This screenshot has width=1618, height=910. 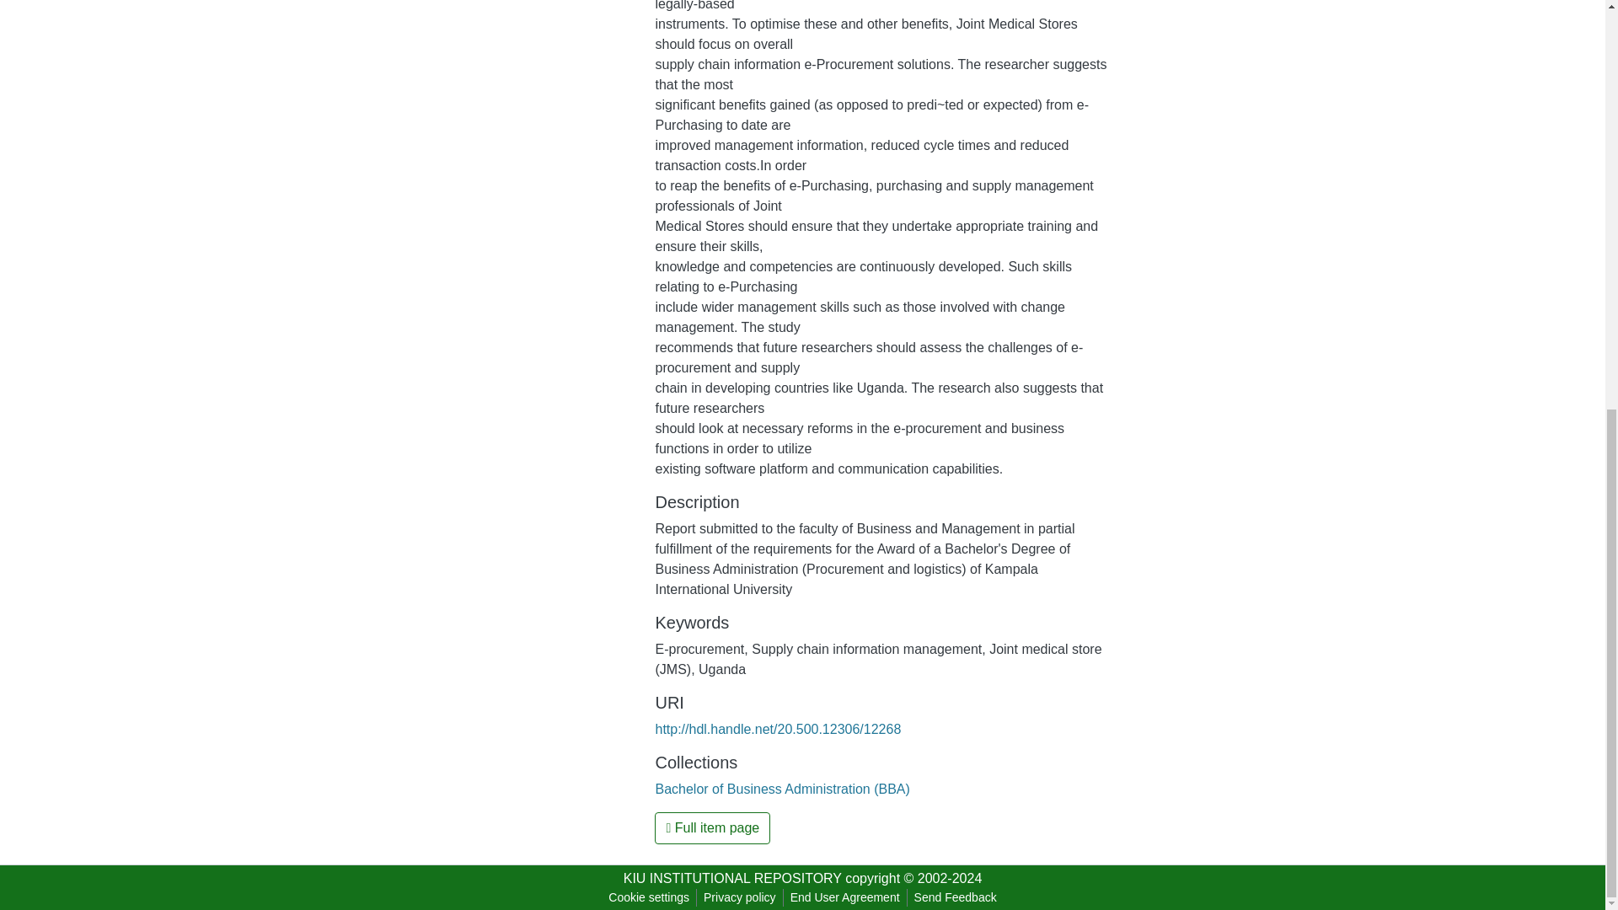 What do you see at coordinates (844, 897) in the screenshot?
I see `End User Agreement` at bounding box center [844, 897].